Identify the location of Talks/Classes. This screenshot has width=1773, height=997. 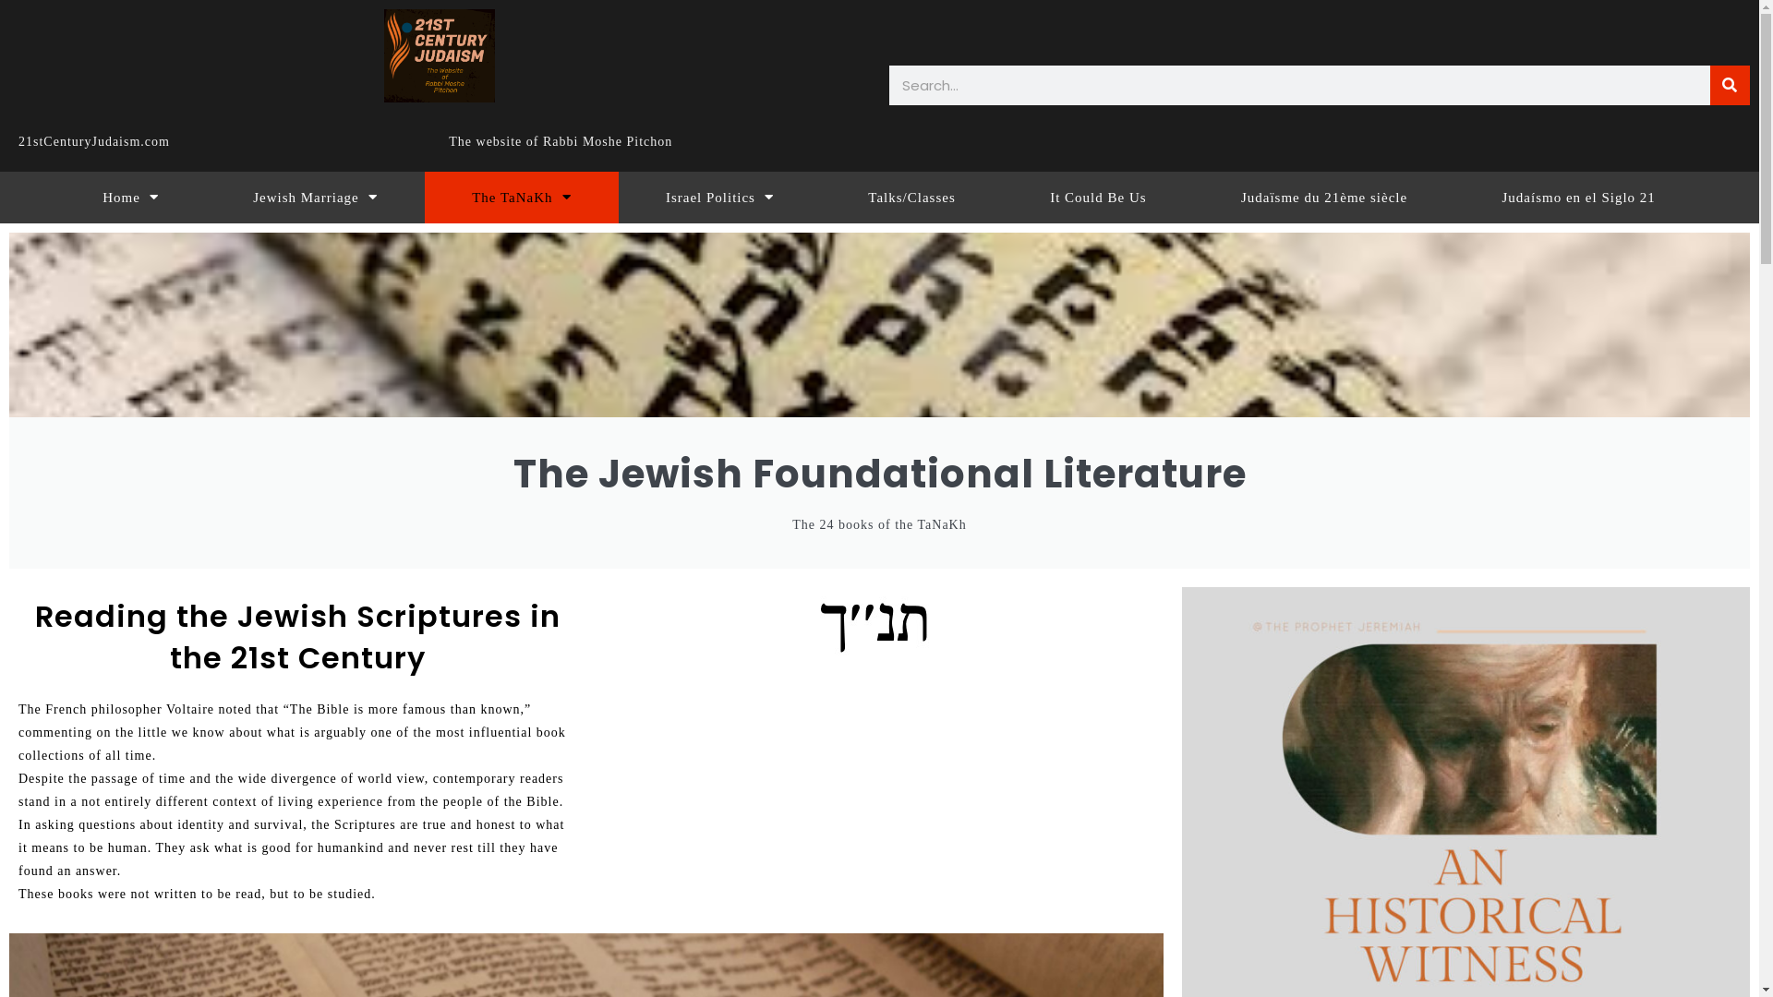
(912, 198).